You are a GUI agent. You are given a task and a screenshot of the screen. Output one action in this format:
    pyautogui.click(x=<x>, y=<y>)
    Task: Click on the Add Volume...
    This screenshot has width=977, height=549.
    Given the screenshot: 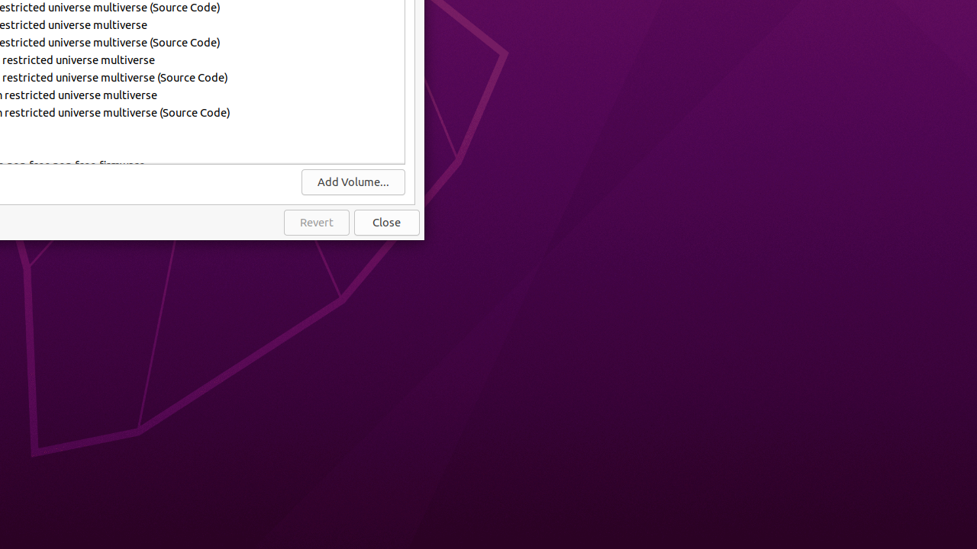 What is the action you would take?
    pyautogui.click(x=353, y=182)
    